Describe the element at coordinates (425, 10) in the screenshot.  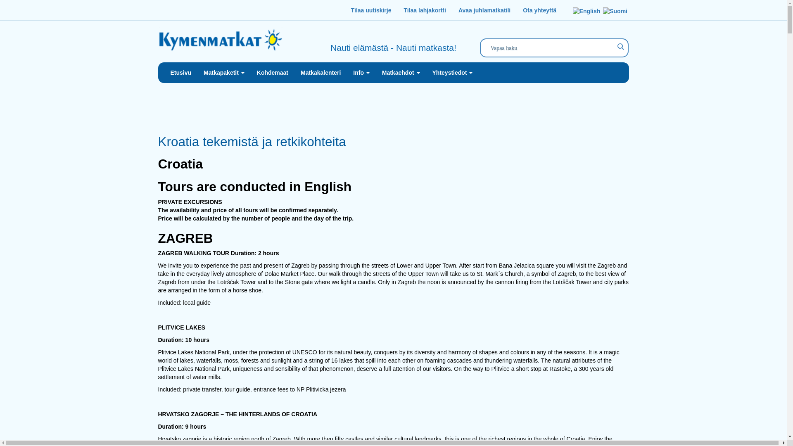
I see `Tilaa lahjakortti` at that location.